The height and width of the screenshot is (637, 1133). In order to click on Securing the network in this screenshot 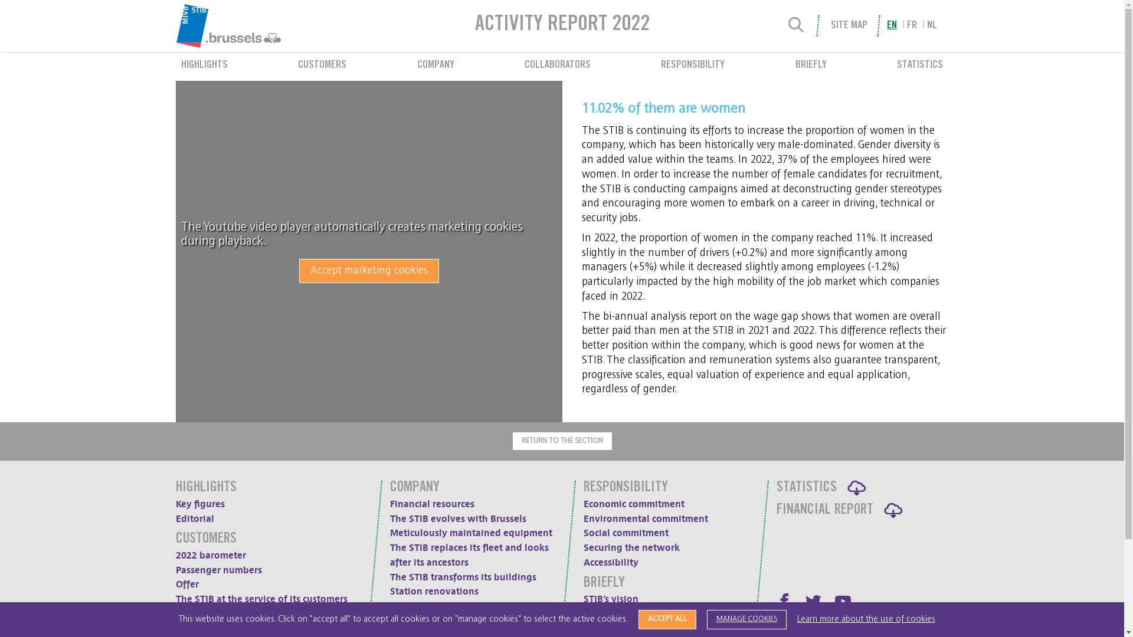, I will do `click(631, 548)`.